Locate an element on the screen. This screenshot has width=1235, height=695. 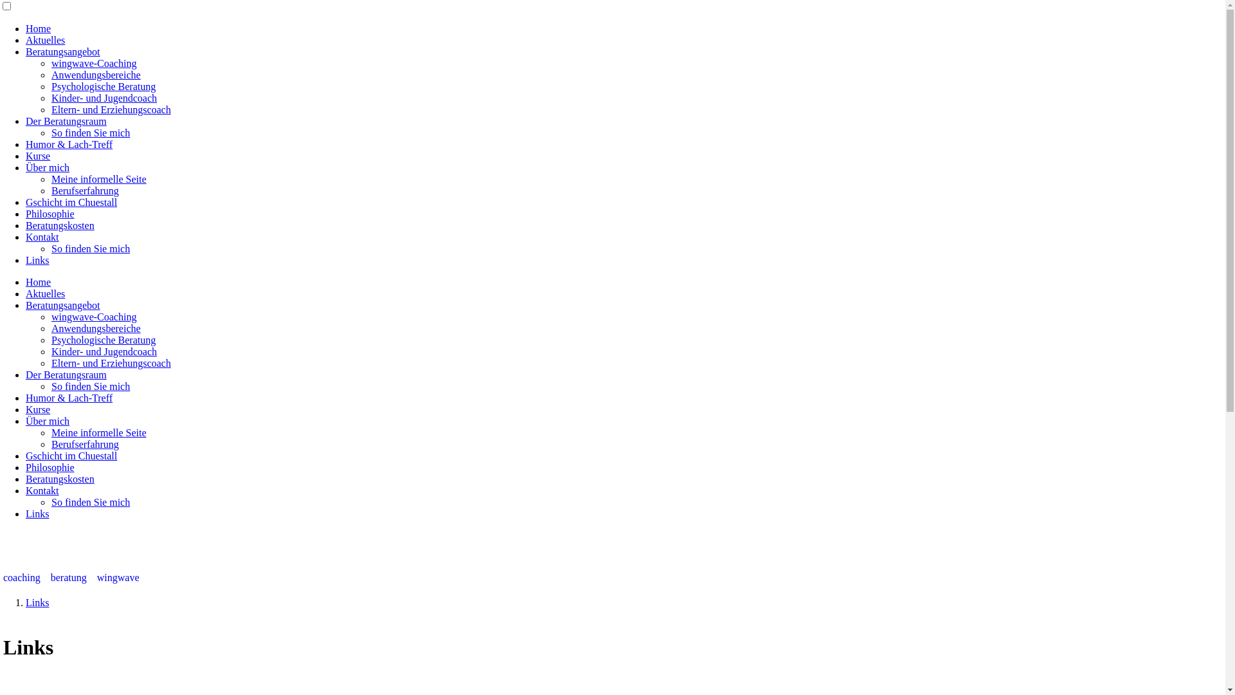
coaching    beratung    wingwave is located at coordinates (71, 578).